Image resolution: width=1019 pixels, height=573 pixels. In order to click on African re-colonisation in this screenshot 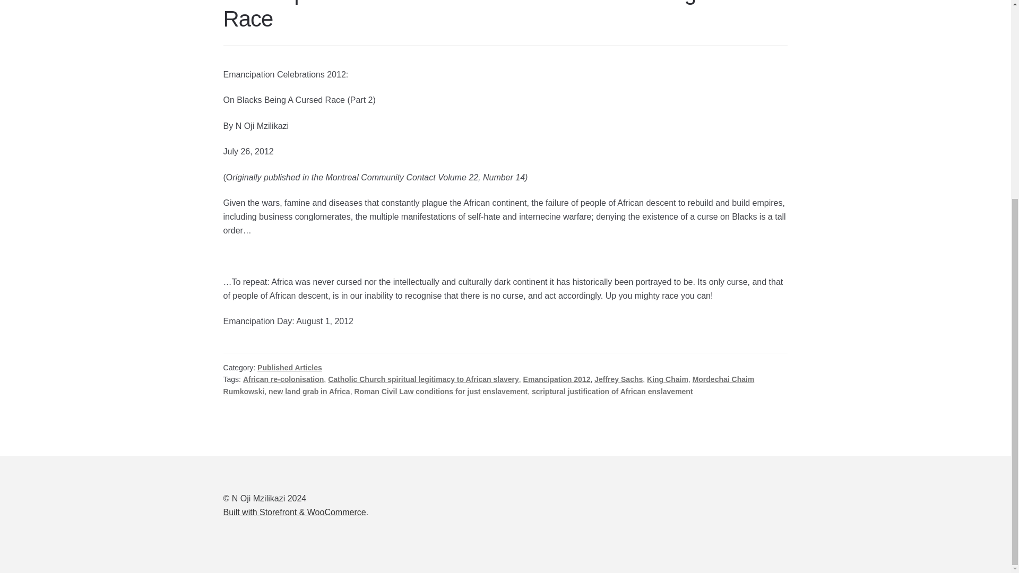, I will do `click(283, 379)`.